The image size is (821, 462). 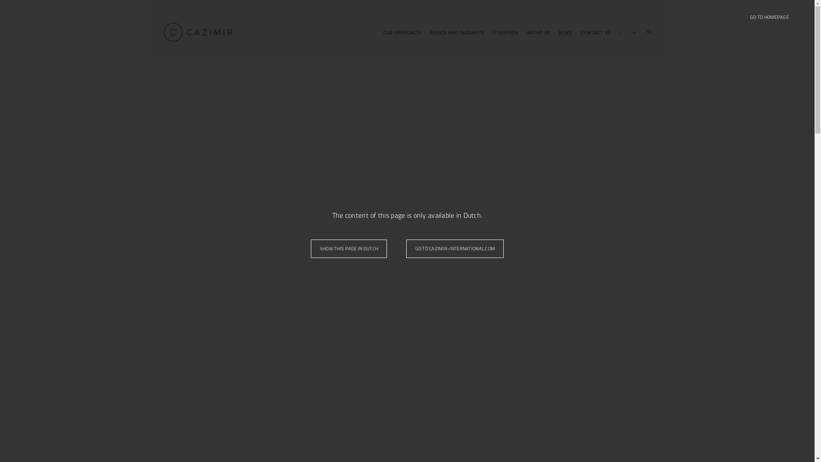 I want to click on Filter, so click(x=371, y=9).